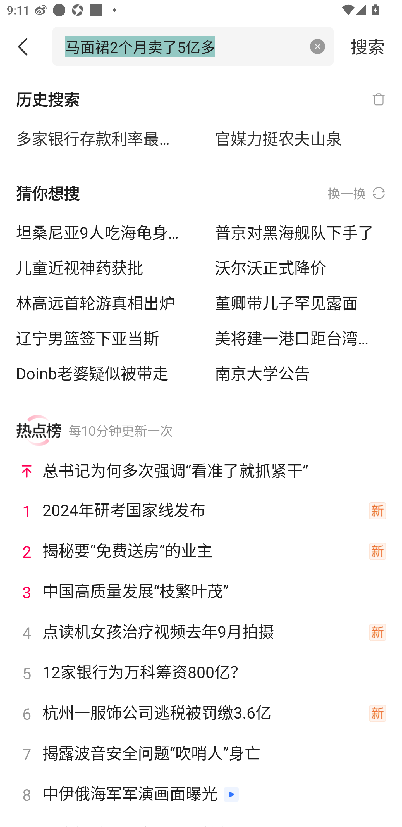  Describe the element at coordinates (300, 303) in the screenshot. I see `董卿带儿子罕见露面` at that location.